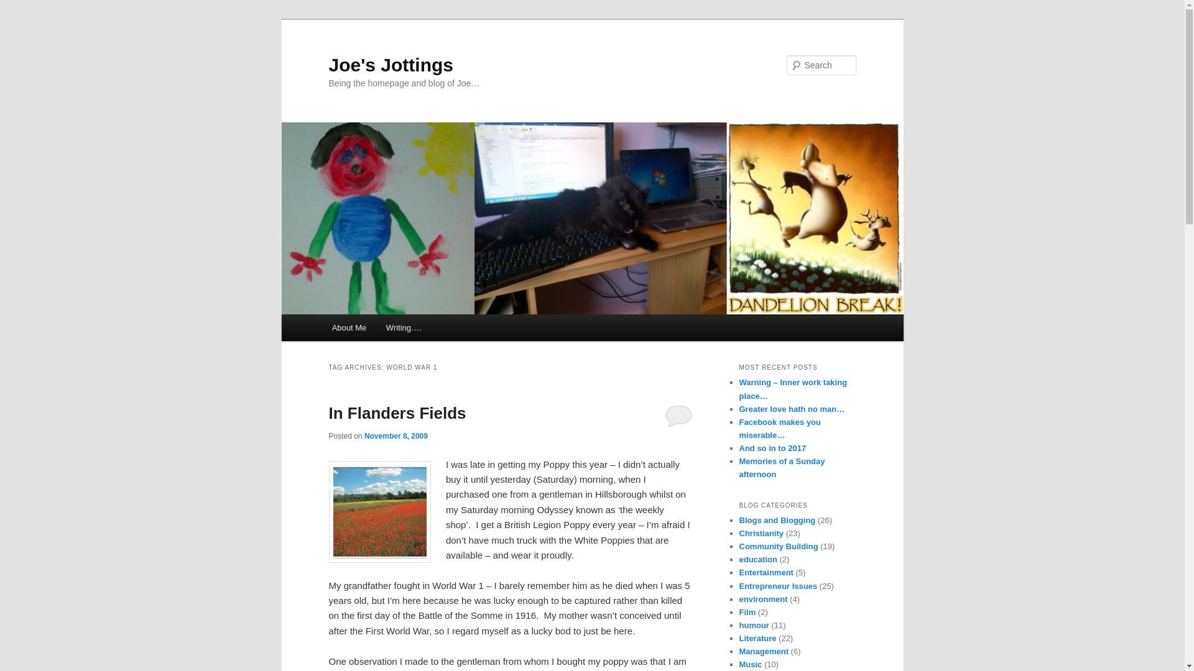 The image size is (1194, 671). I want to click on Entrepreneur Issues, so click(777, 587).